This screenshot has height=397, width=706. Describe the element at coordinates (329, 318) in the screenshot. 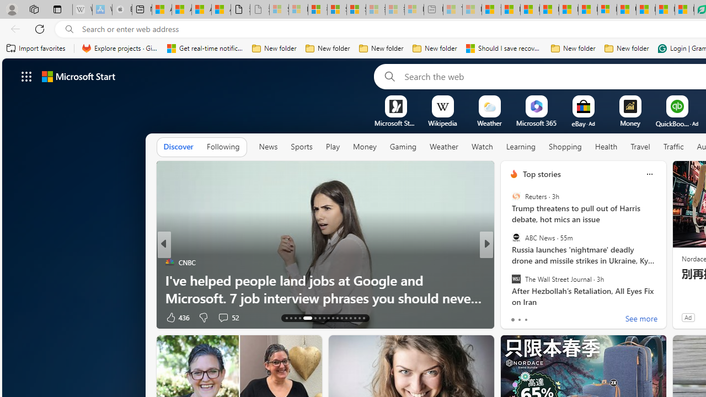

I see `AutomationID: tab-21` at that location.